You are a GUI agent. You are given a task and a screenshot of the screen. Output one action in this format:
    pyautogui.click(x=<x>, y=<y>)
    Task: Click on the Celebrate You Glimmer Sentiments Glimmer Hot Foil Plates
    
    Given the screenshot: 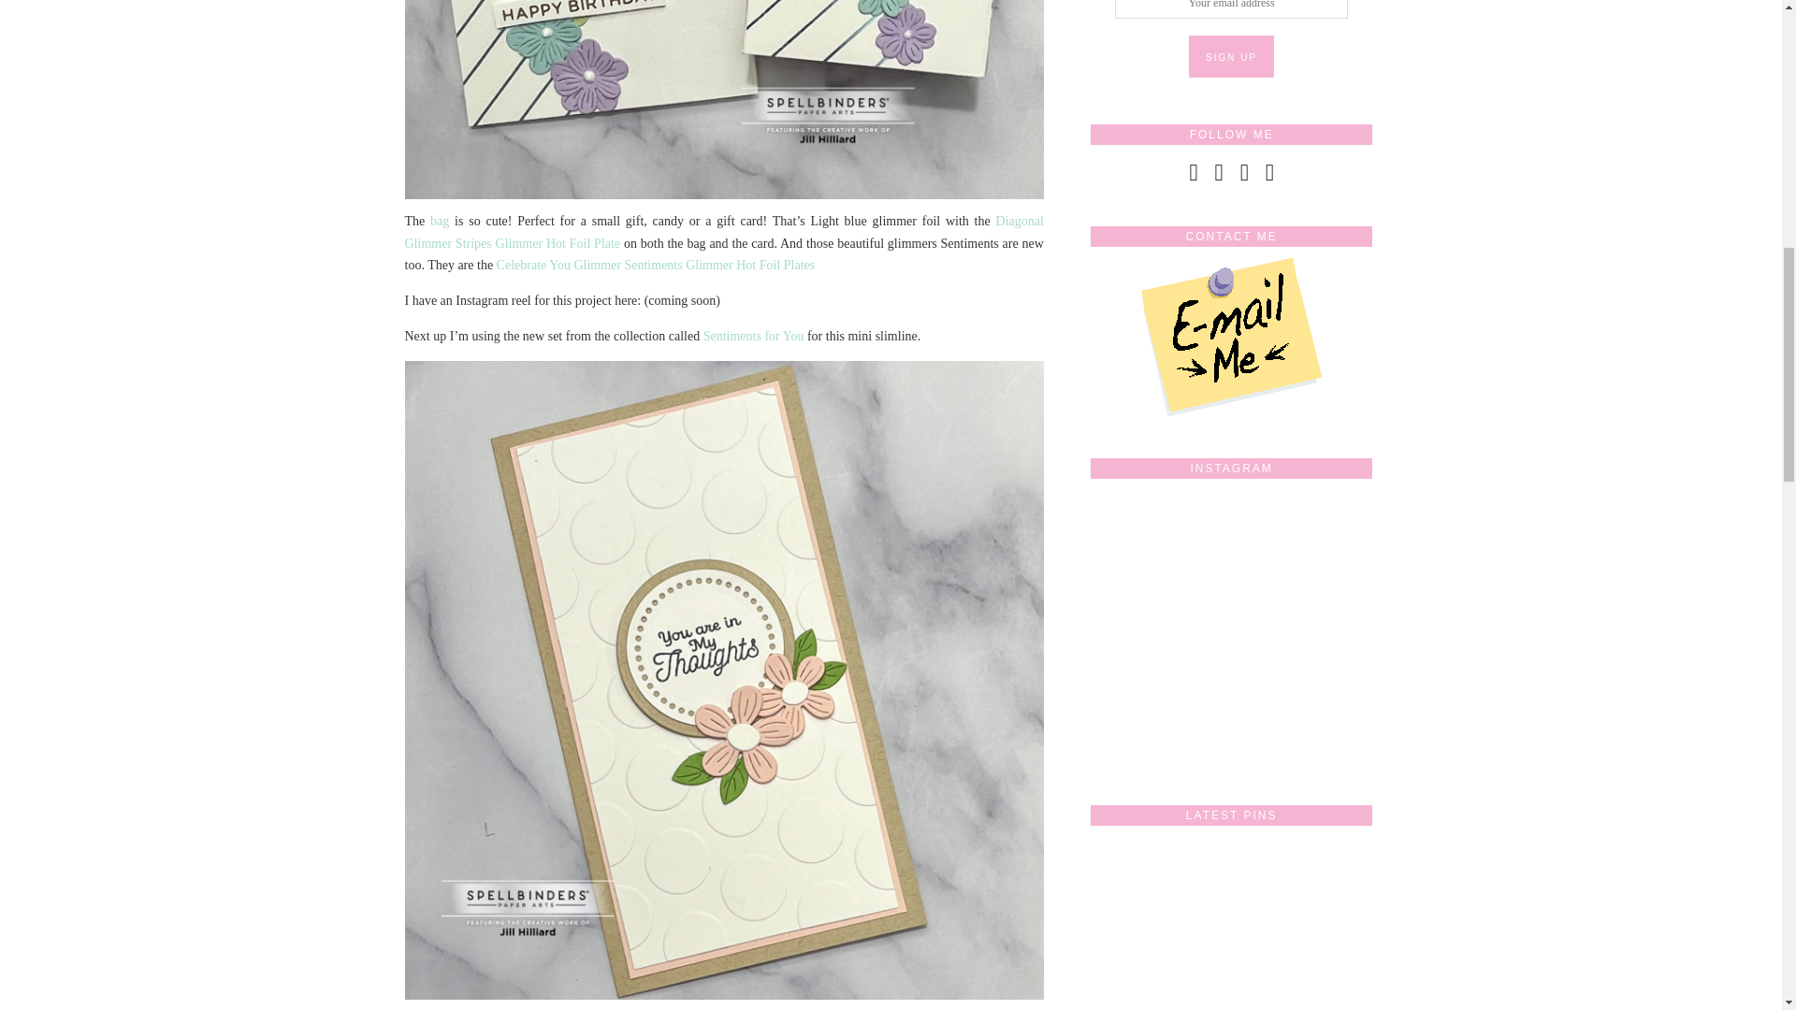 What is the action you would take?
    pyautogui.click(x=656, y=265)
    